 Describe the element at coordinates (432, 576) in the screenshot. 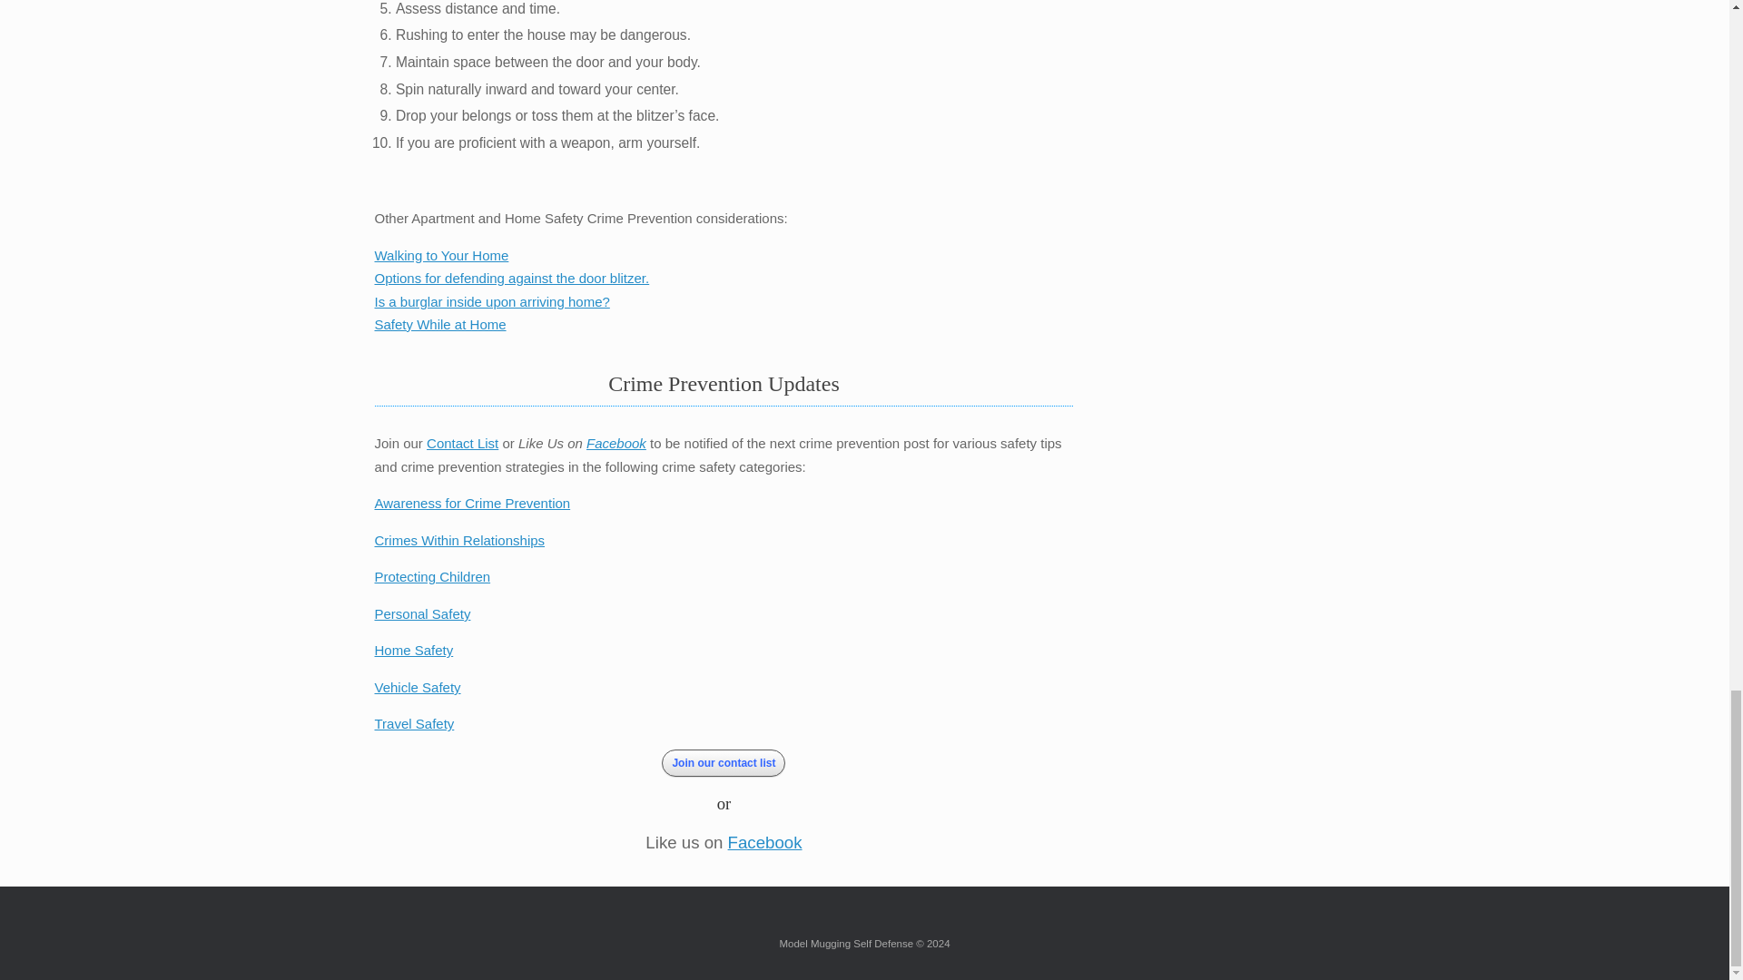

I see `Protecting Children` at that location.